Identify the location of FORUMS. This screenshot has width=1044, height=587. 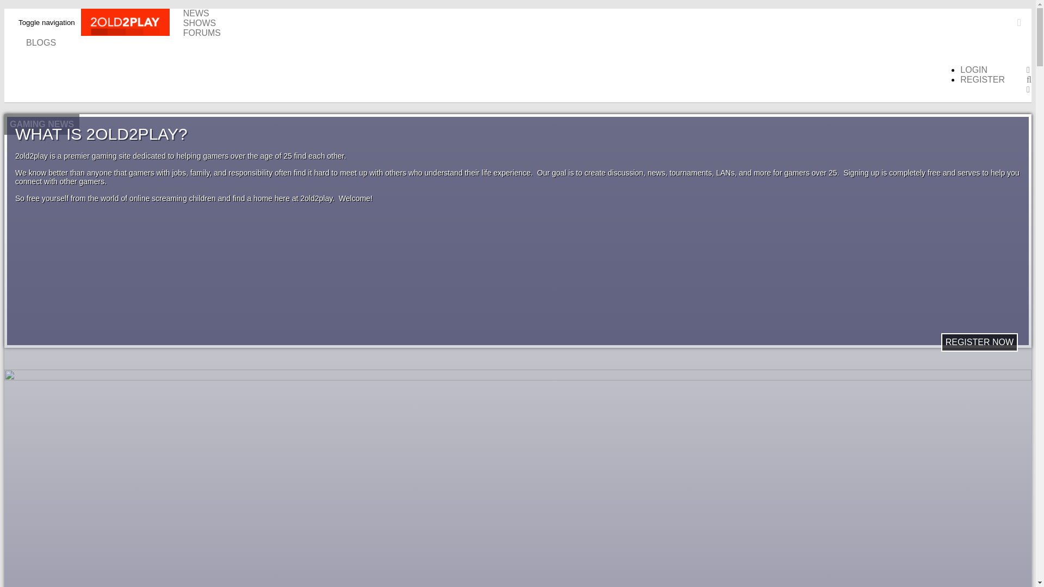
(202, 33).